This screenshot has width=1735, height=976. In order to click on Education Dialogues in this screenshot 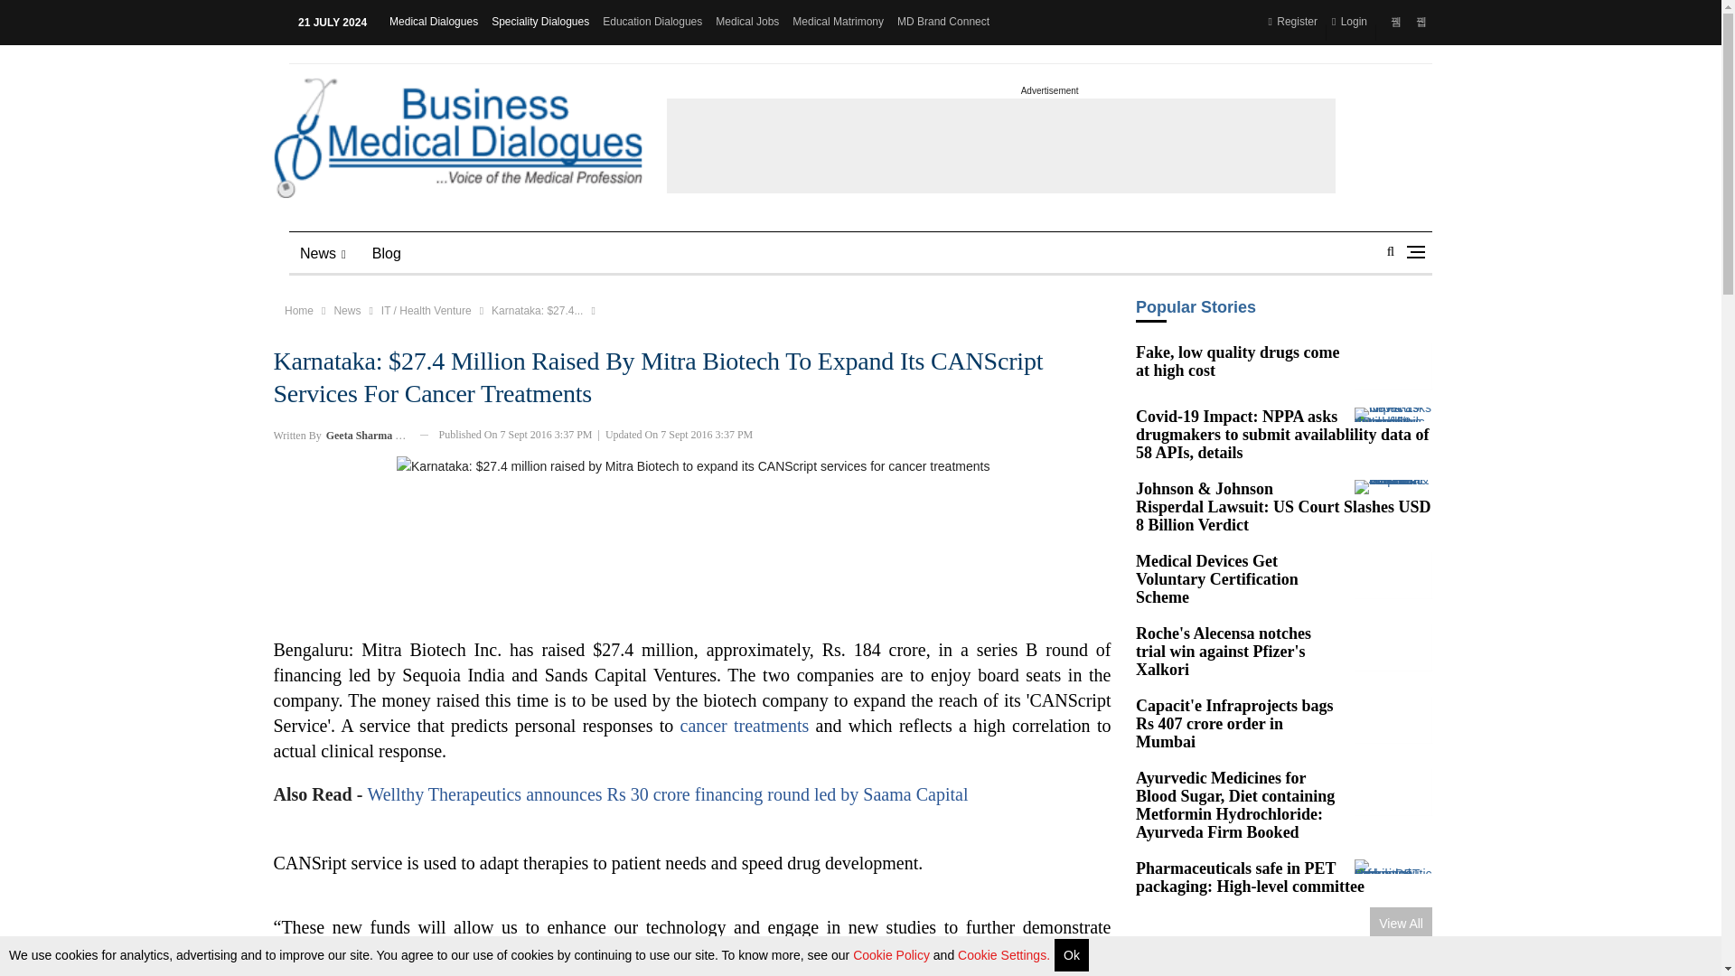, I will do `click(652, 22)`.